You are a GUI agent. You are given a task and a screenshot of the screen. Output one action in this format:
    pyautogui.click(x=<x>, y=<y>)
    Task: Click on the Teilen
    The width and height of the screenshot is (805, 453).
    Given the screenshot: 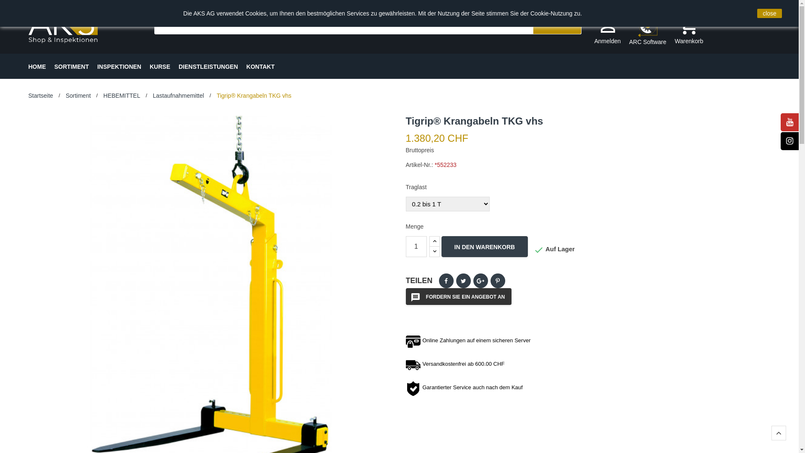 What is the action you would take?
    pyautogui.click(x=446, y=281)
    